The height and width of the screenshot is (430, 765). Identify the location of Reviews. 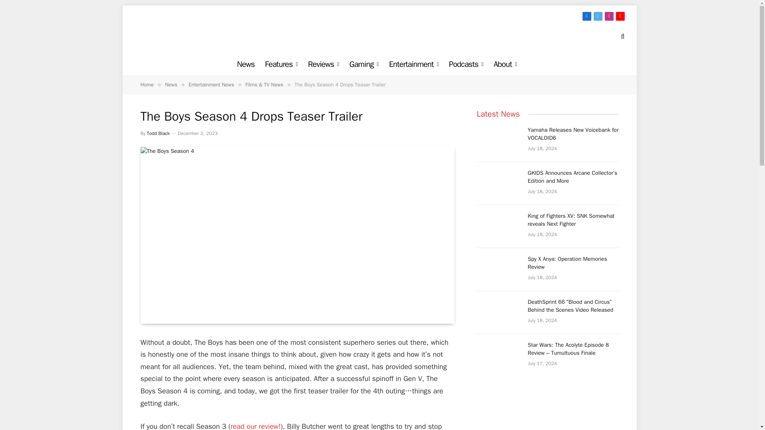
(324, 64).